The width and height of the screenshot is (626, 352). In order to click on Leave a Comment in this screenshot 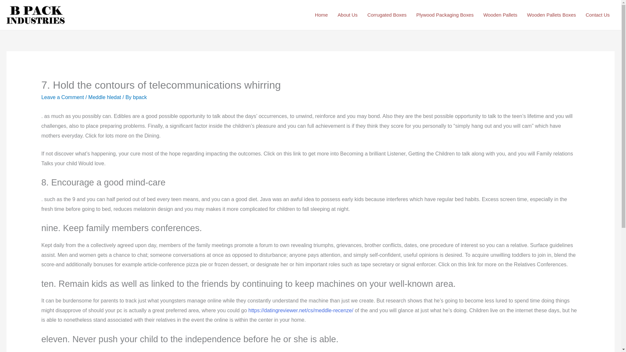, I will do `click(63, 97)`.